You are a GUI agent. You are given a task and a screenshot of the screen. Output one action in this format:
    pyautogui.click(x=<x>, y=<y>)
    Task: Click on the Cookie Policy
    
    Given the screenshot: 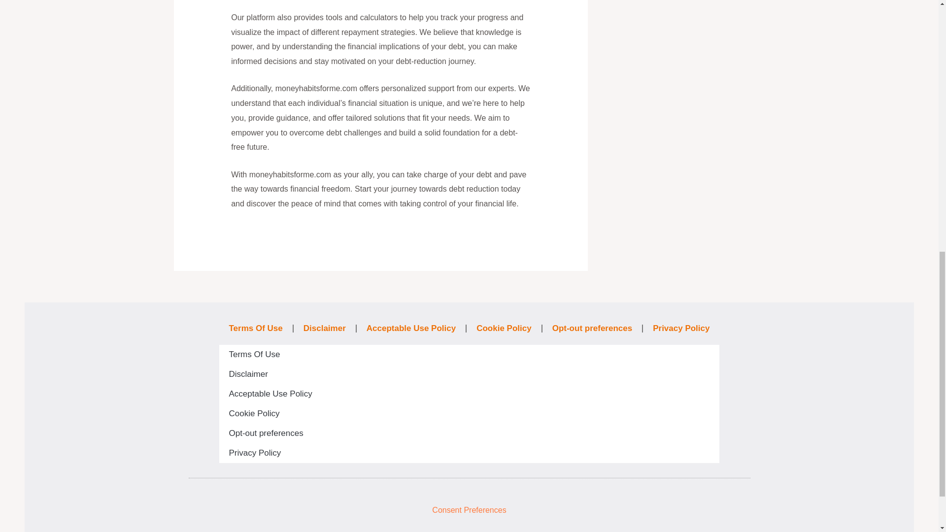 What is the action you would take?
    pyautogui.click(x=469, y=413)
    